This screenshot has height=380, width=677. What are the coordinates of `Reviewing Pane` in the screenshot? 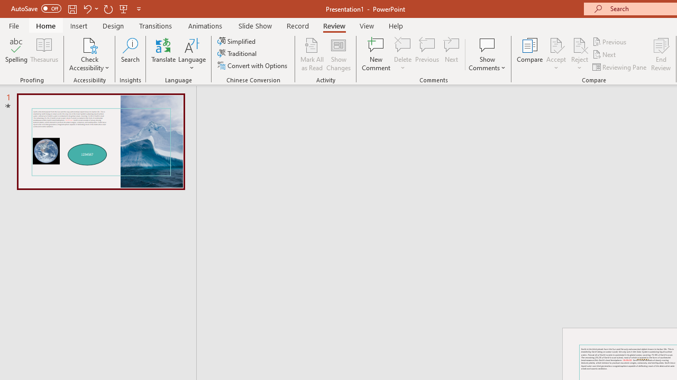 It's located at (620, 66).